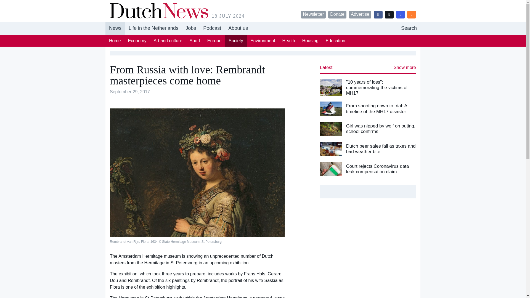  I want to click on Life in the Netherlands, so click(153, 28).